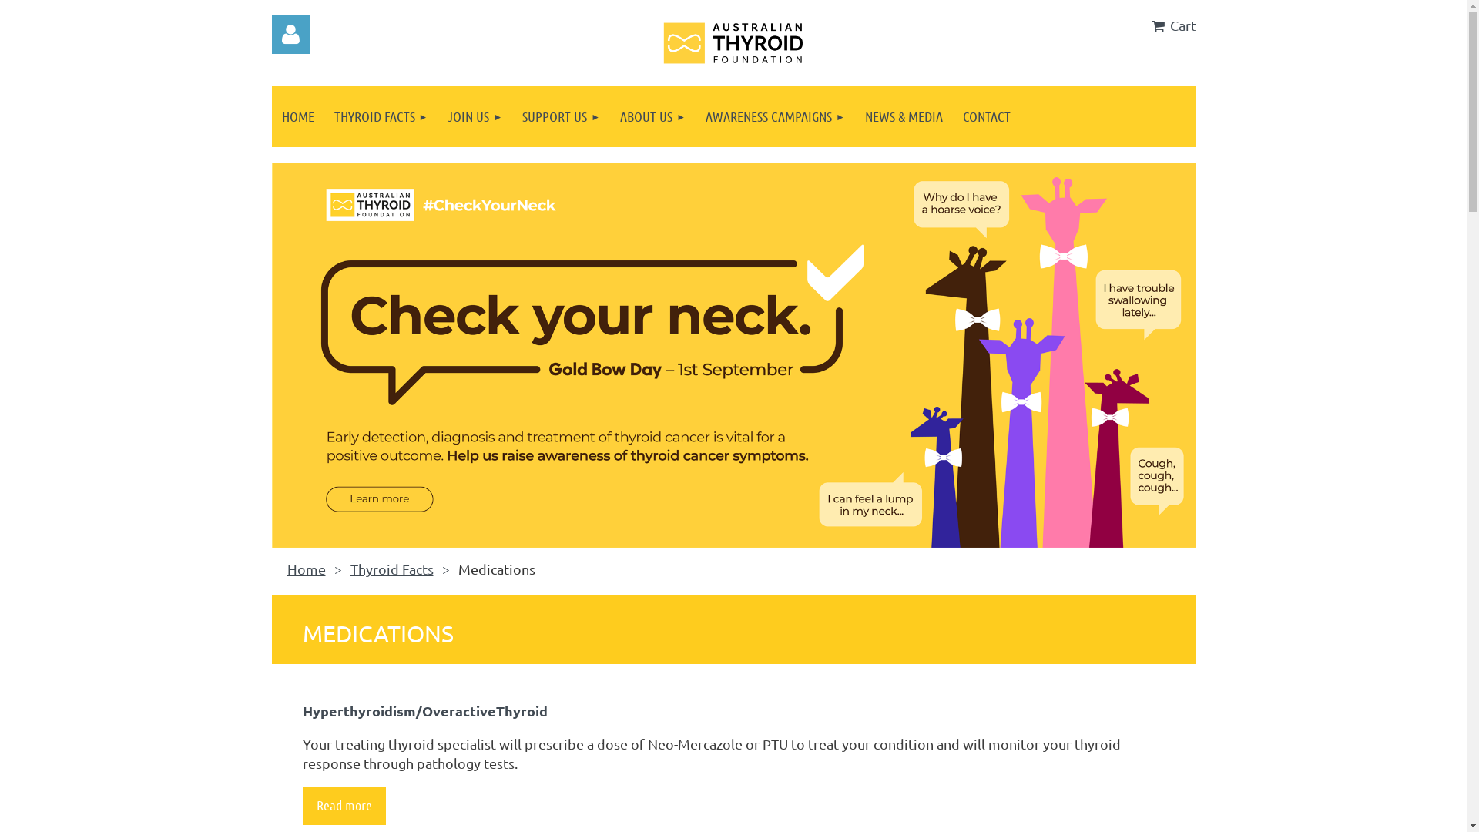 The image size is (1479, 832). Describe the element at coordinates (344, 806) in the screenshot. I see `Read more` at that location.